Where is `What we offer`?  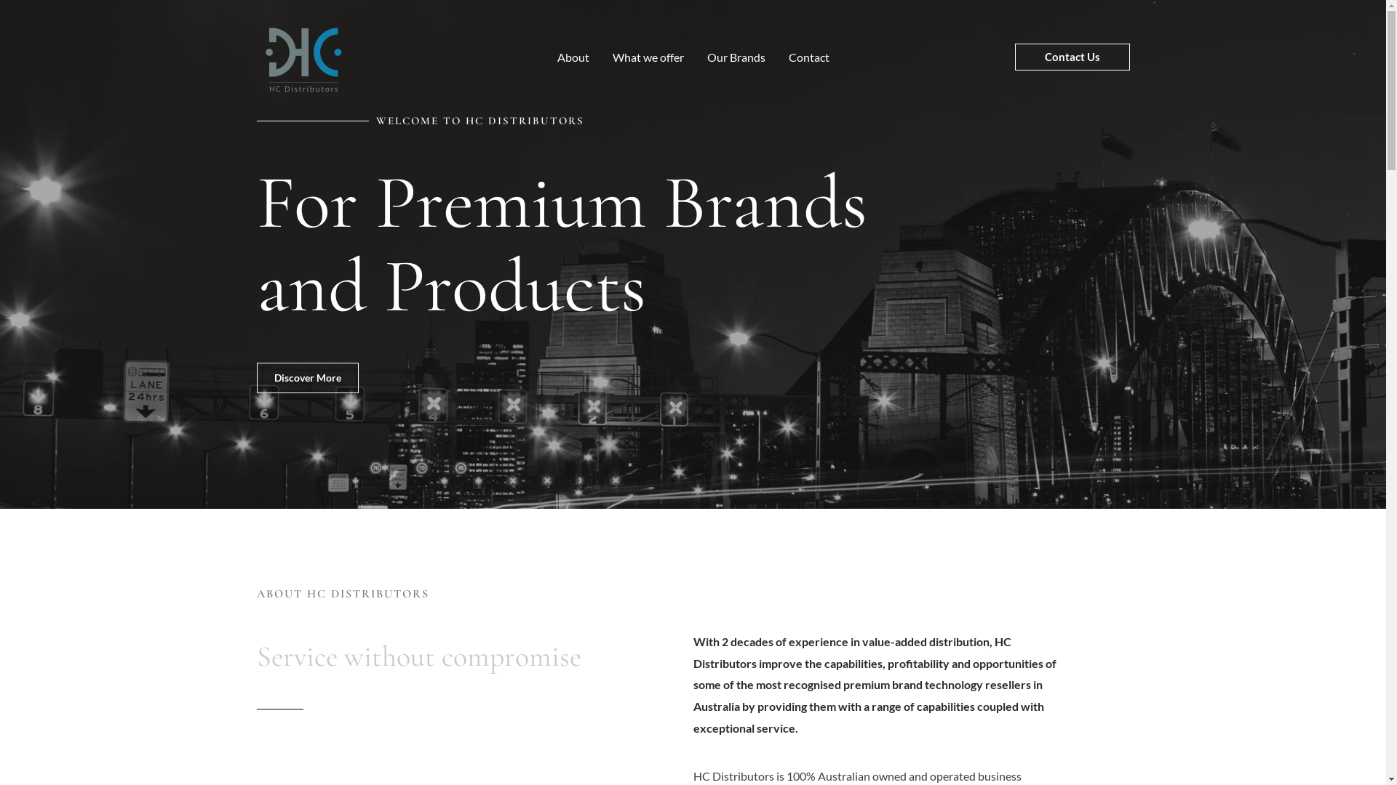 What we offer is located at coordinates (648, 57).